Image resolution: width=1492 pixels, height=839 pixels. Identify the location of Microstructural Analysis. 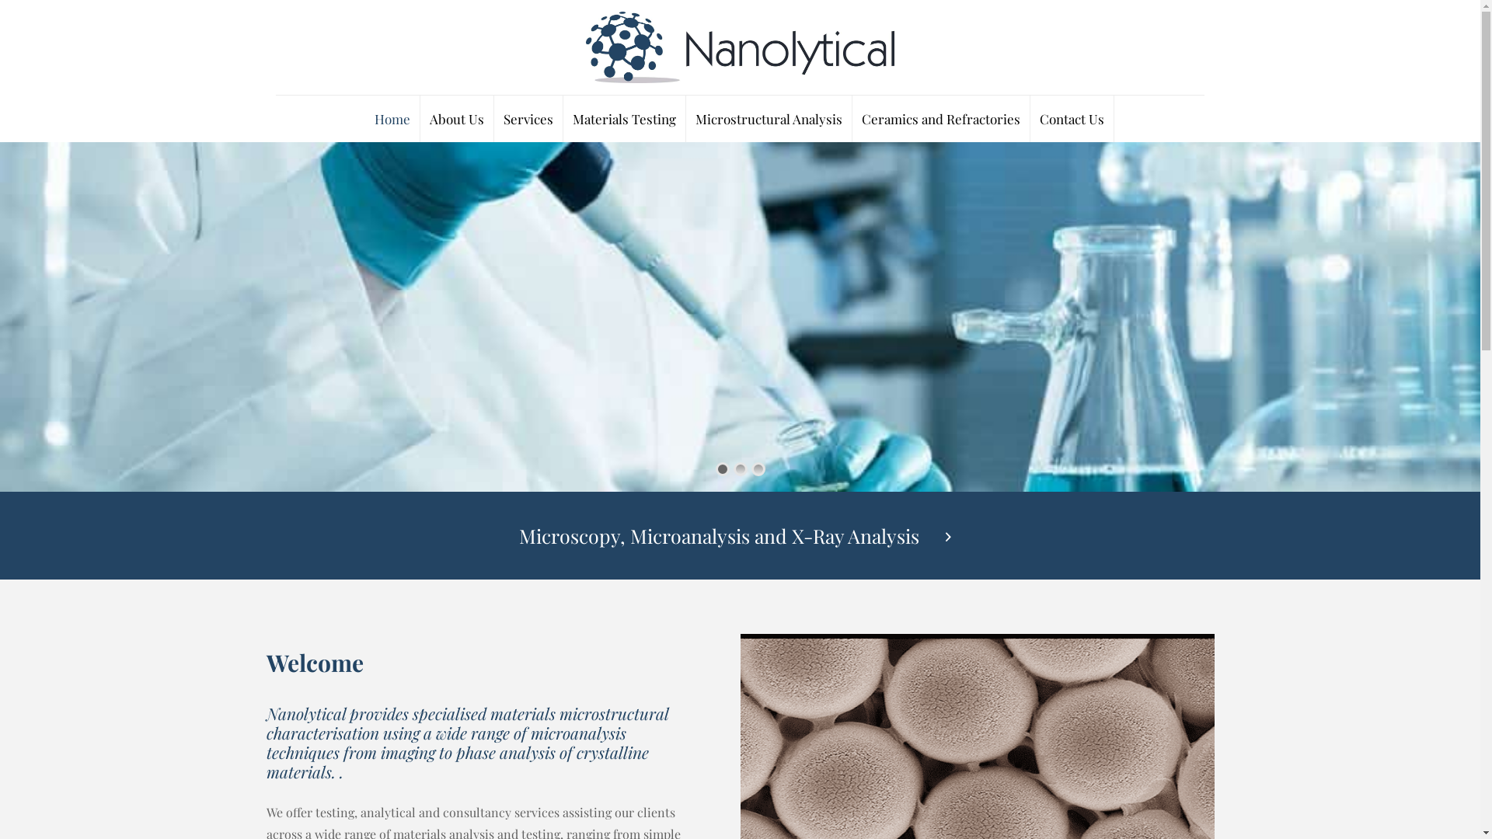
(769, 119).